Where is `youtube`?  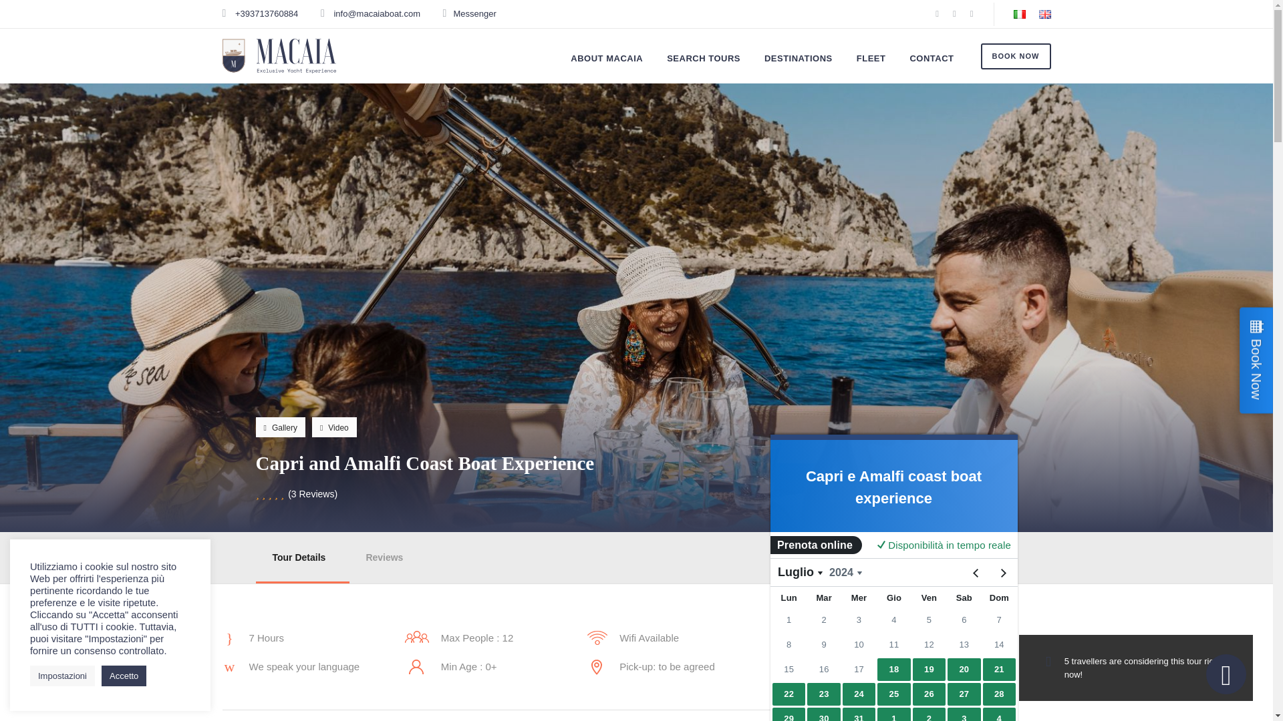
youtube is located at coordinates (954, 13).